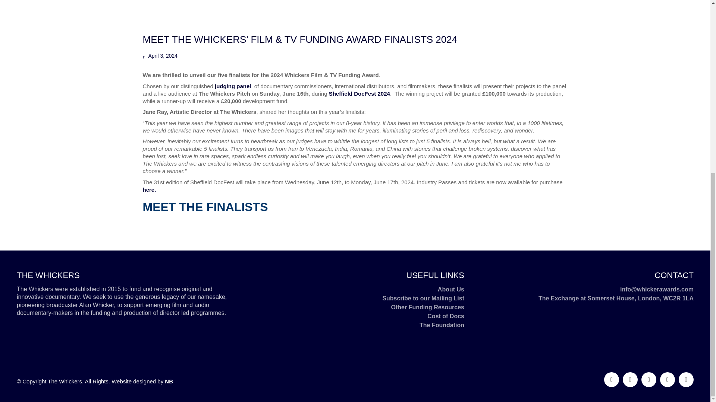 The width and height of the screenshot is (716, 402). Describe the element at coordinates (649, 380) in the screenshot. I see `Twitter X` at that location.